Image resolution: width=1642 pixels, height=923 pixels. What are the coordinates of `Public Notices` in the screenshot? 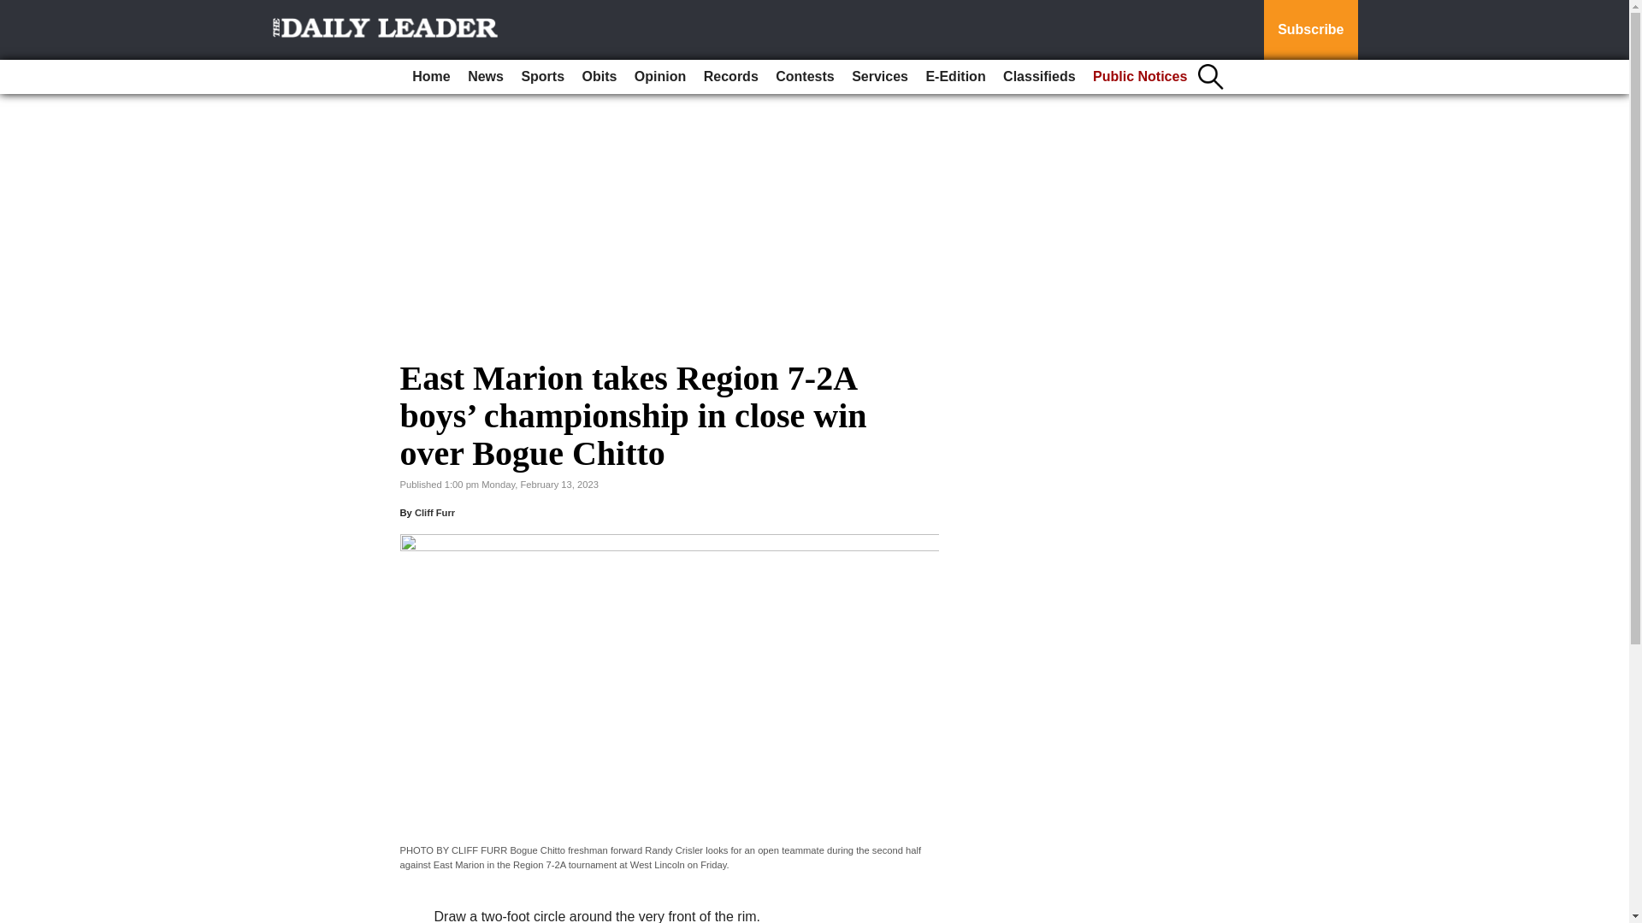 It's located at (1139, 77).